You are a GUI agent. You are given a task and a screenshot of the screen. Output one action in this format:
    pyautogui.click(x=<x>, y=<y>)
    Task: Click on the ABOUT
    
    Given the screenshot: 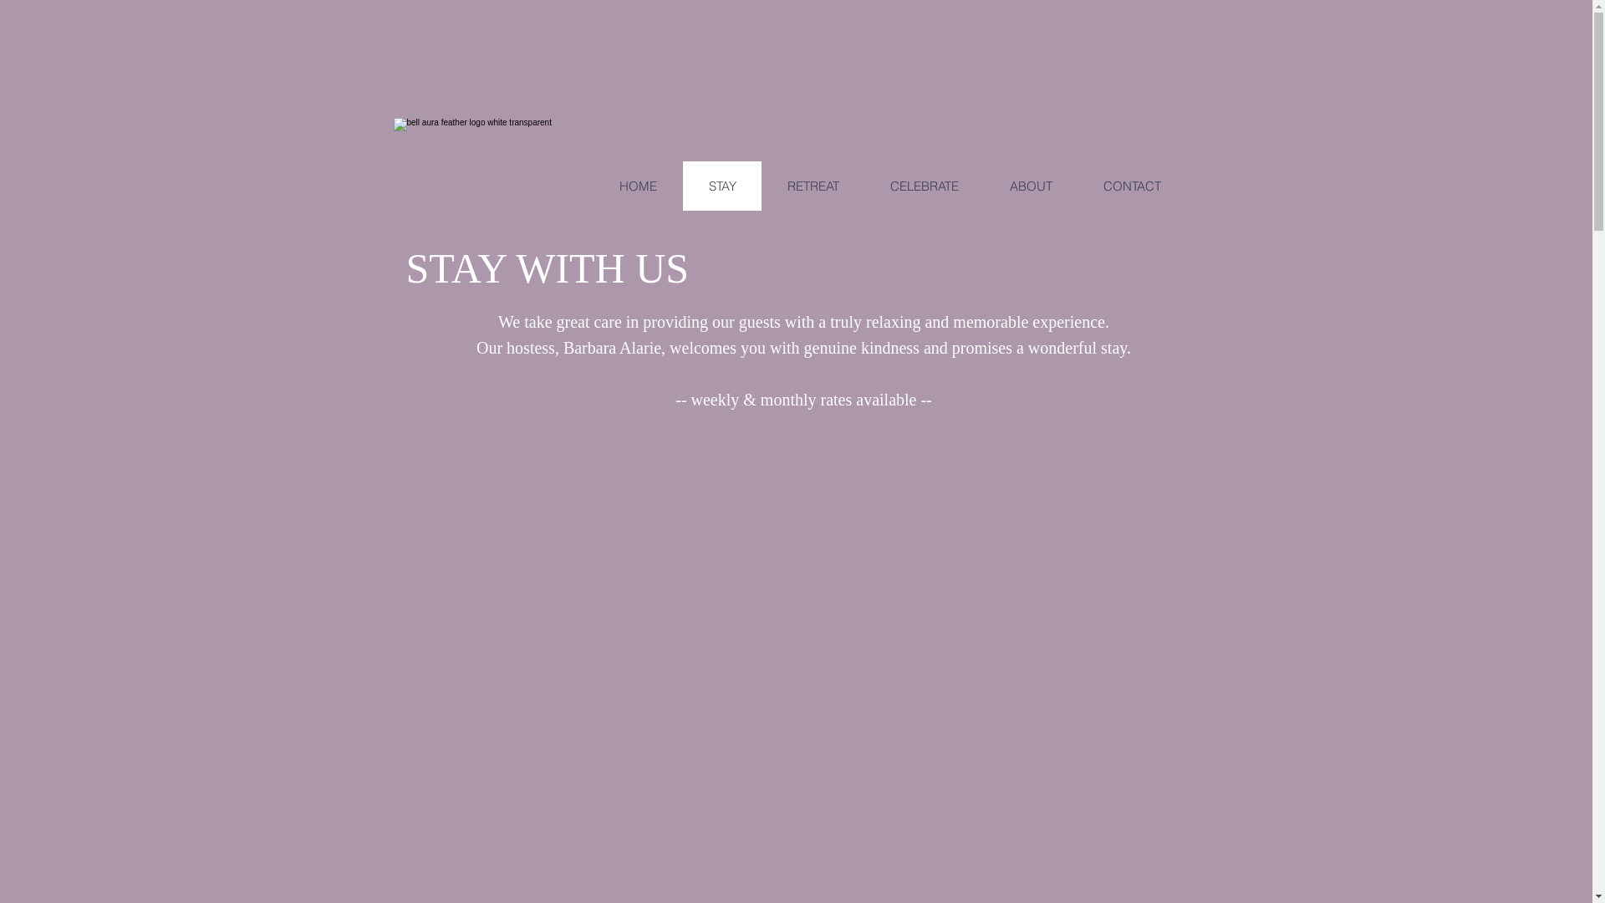 What is the action you would take?
    pyautogui.click(x=1030, y=186)
    